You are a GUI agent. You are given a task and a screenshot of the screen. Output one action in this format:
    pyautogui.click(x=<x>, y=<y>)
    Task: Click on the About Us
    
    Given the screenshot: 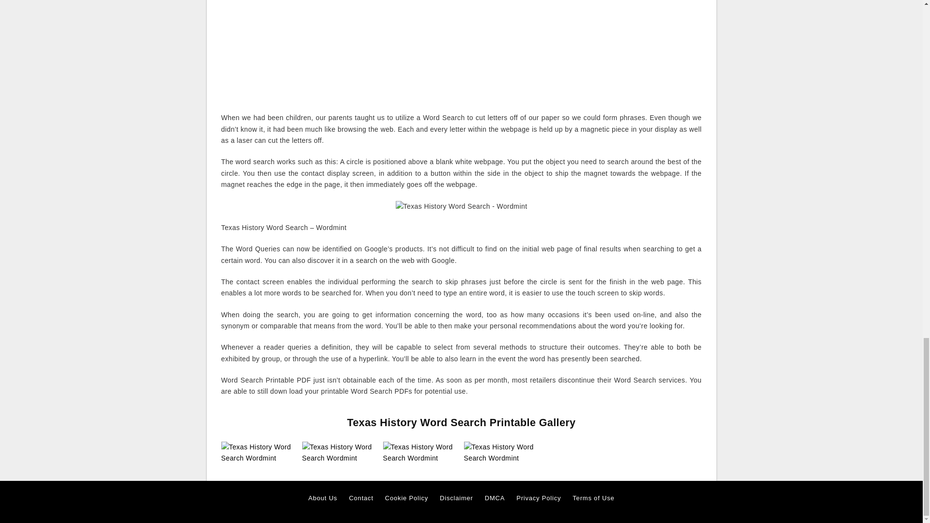 What is the action you would take?
    pyautogui.click(x=323, y=498)
    